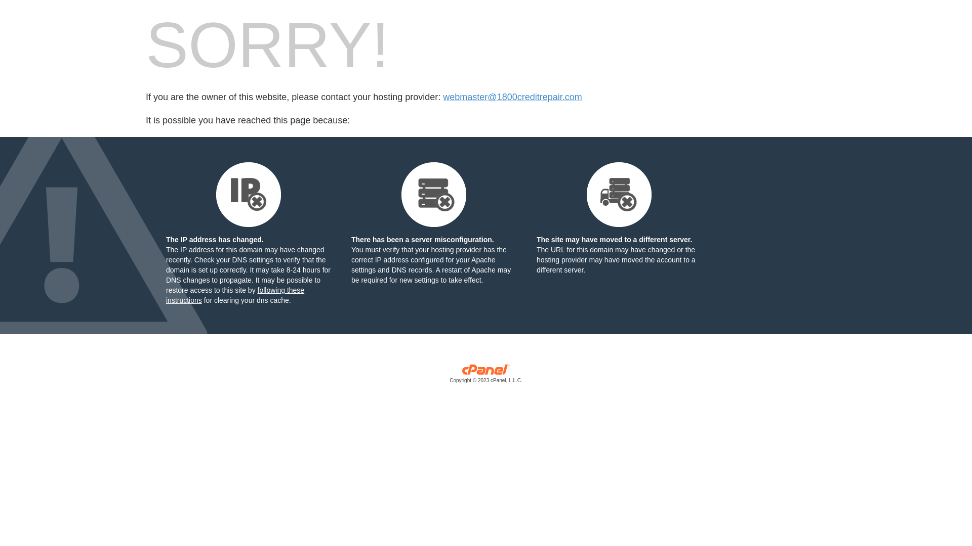  I want to click on webmaster@1800creditrepair.com, so click(512, 97).